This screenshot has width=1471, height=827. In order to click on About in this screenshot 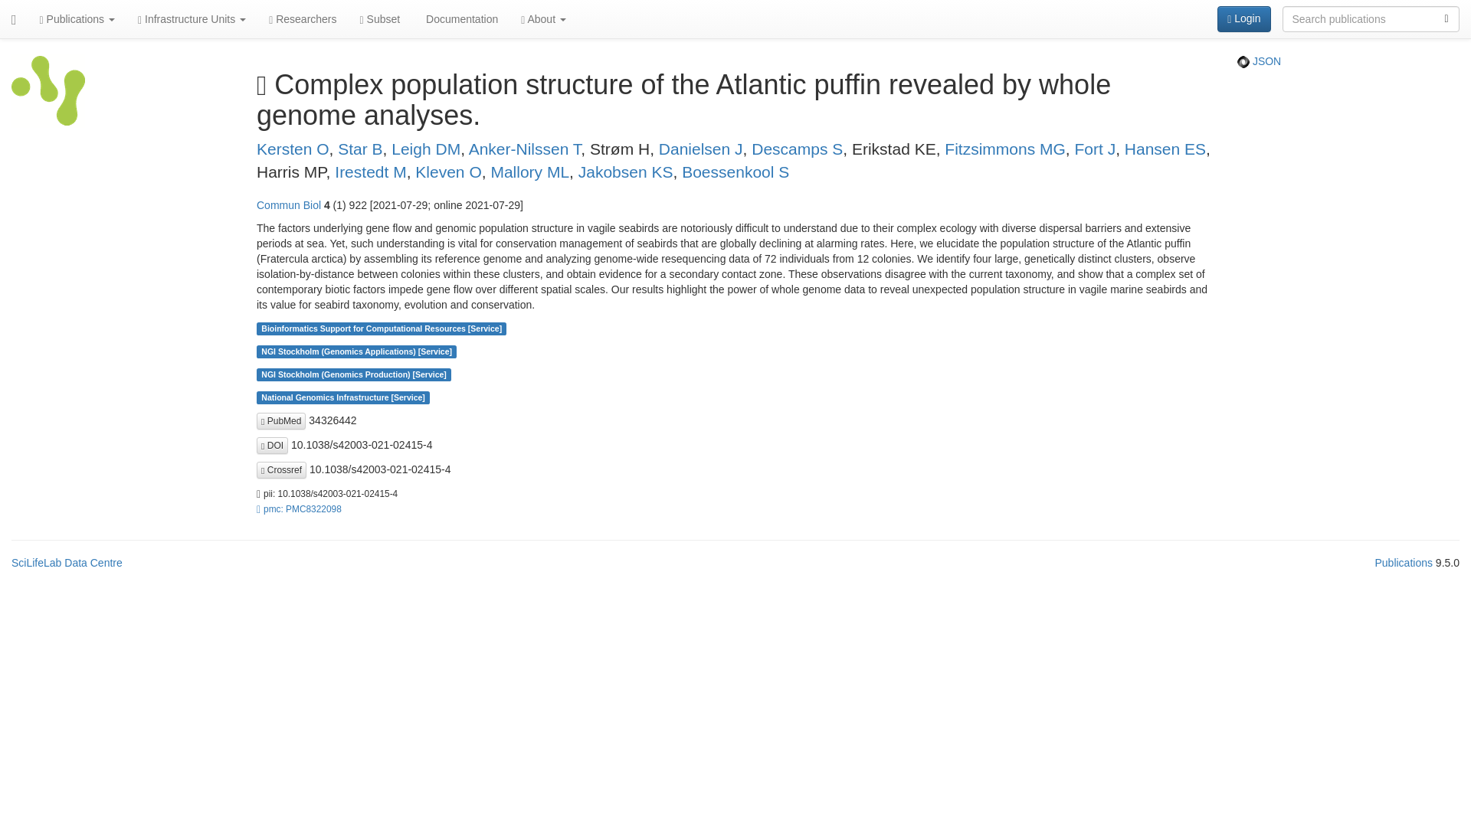, I will do `click(543, 18)`.